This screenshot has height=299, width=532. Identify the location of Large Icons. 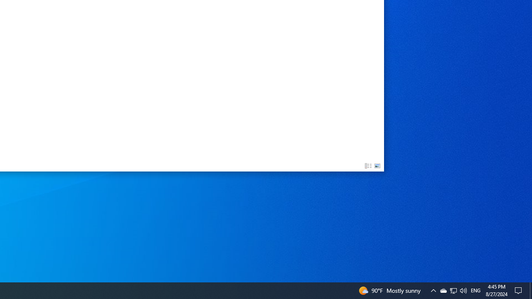
(377, 166).